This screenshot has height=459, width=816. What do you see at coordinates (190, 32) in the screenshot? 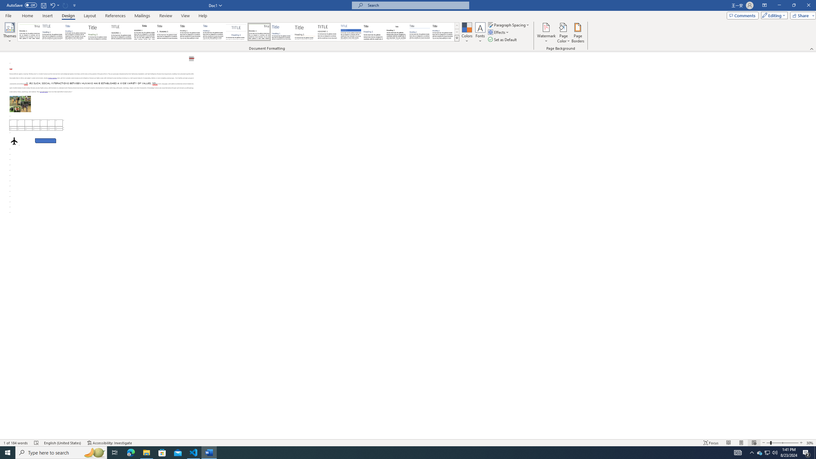
I see `Black & White (Word 2013)` at bounding box center [190, 32].